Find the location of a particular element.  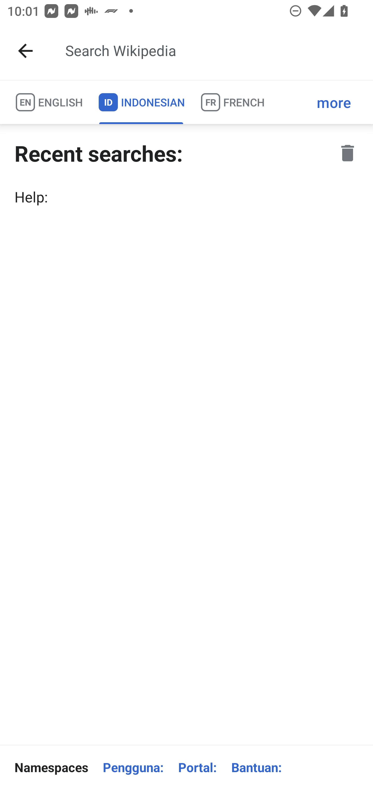

Search Wikipedia is located at coordinates (211, 51).